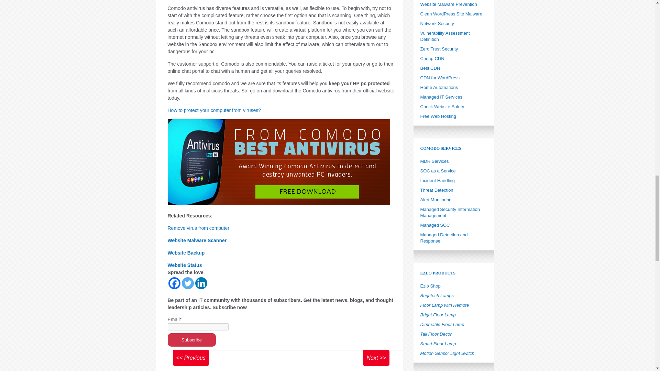 The height and width of the screenshot is (371, 660). I want to click on Website Backup, so click(186, 253).